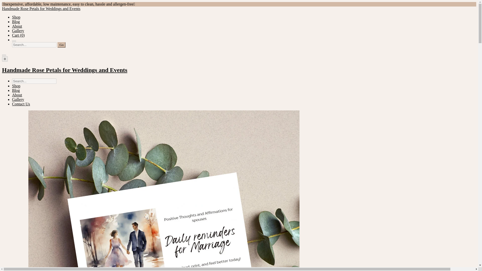 This screenshot has width=482, height=271. Describe the element at coordinates (17, 26) in the screenshot. I see `About` at that location.